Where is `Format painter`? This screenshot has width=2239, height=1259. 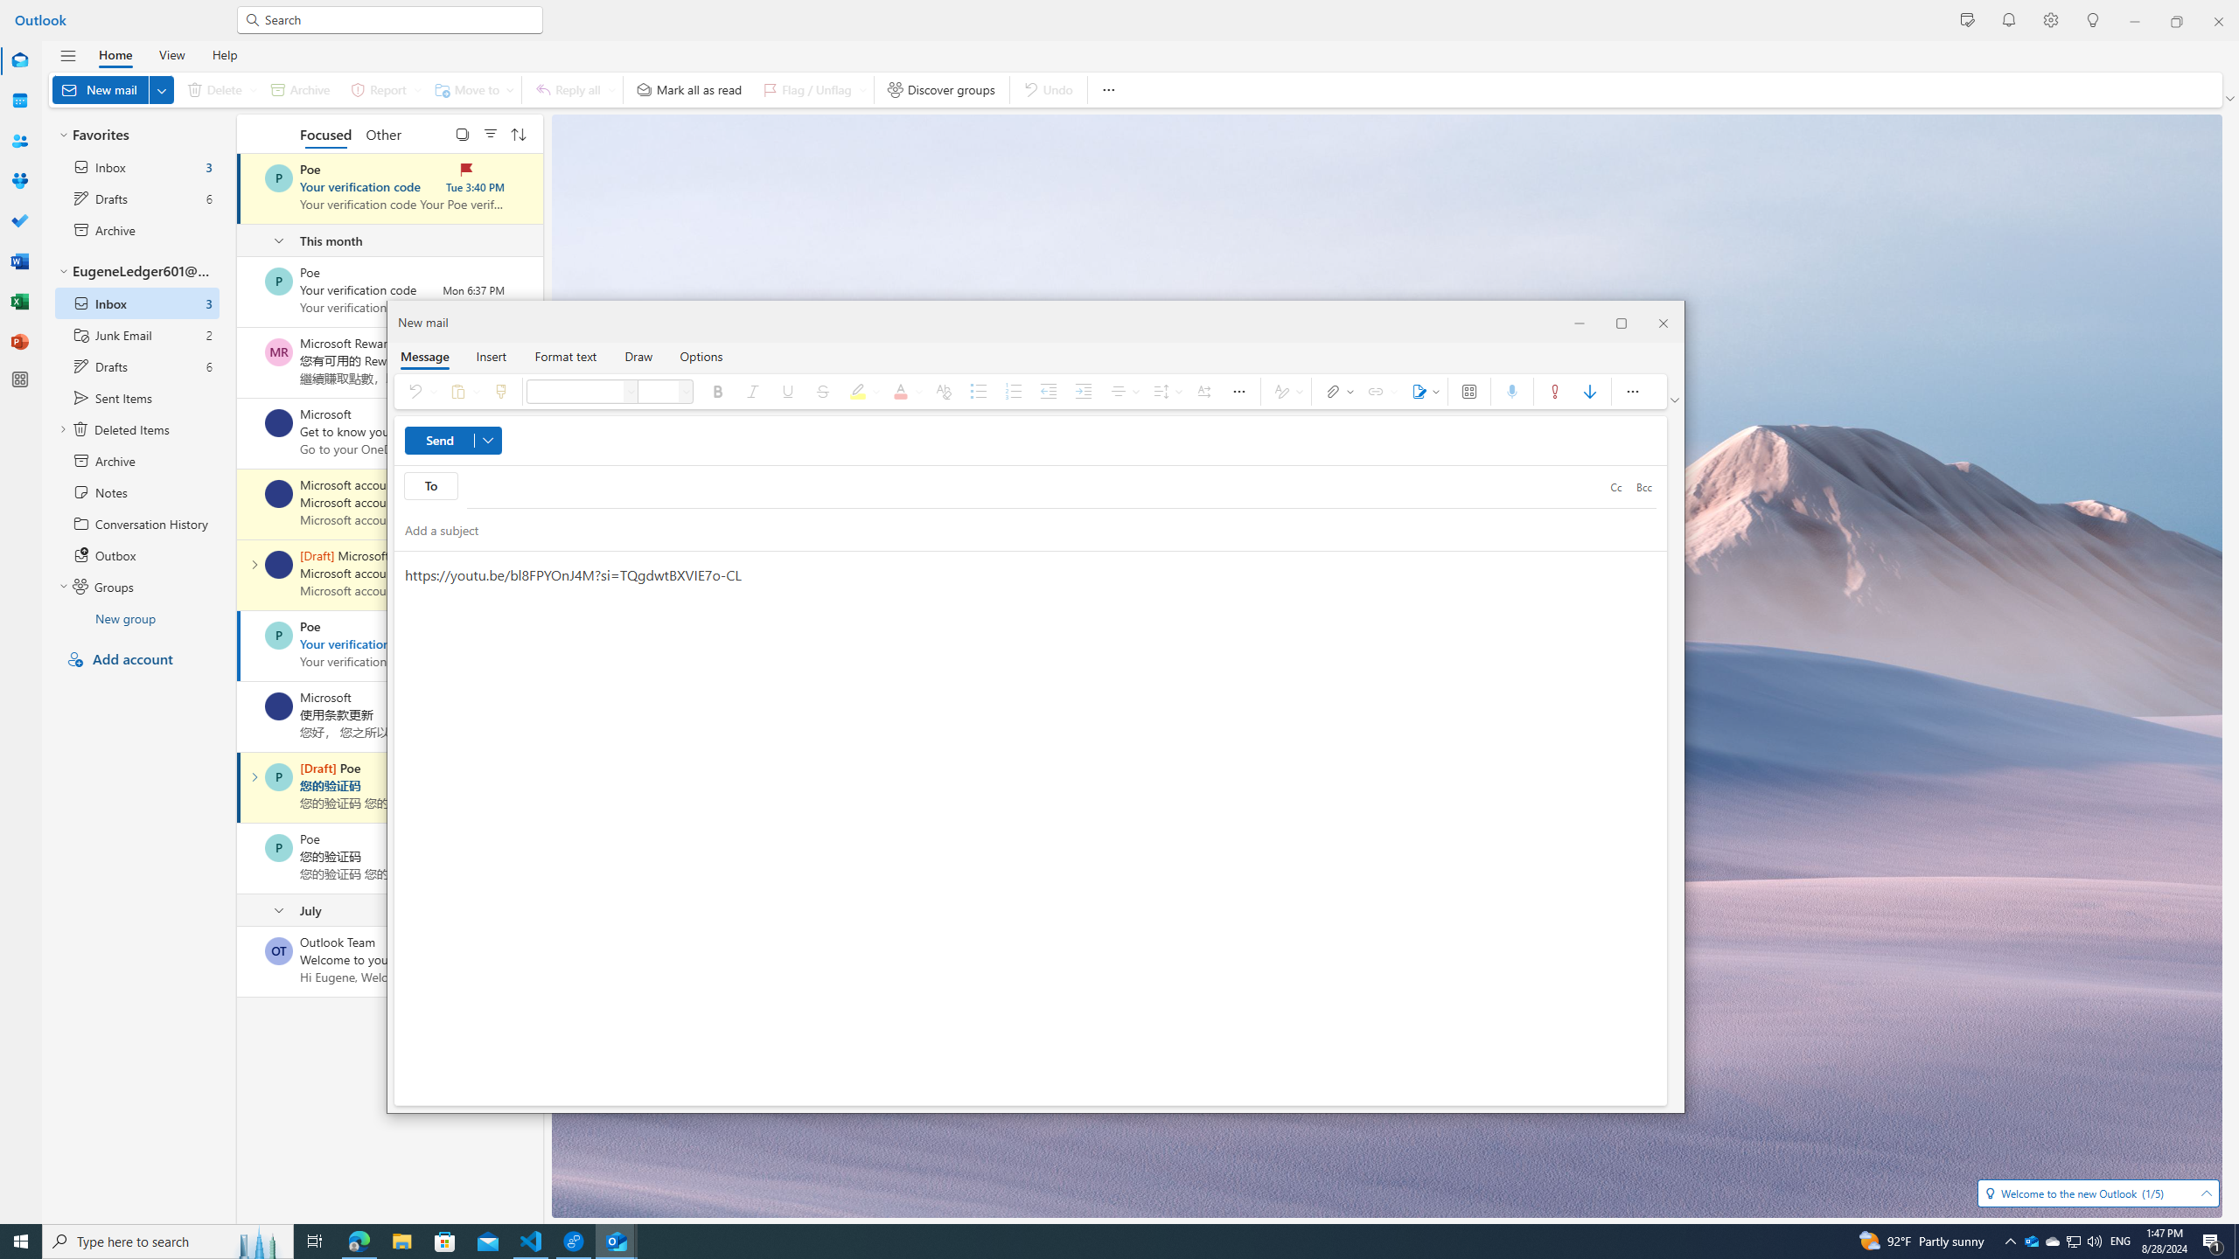 Format painter is located at coordinates (500, 392).